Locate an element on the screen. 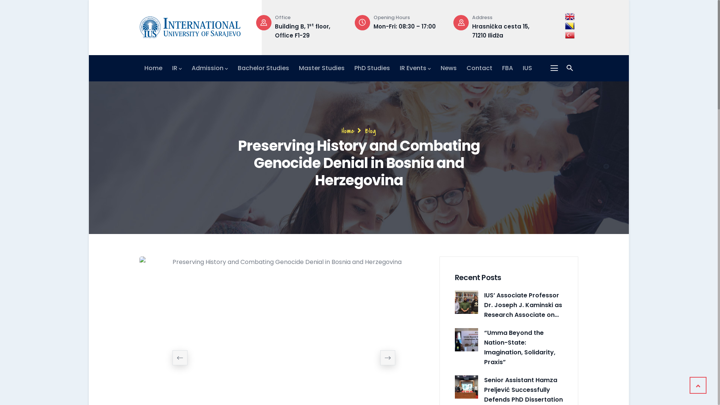 The height and width of the screenshot is (405, 720). IUS is located at coordinates (527, 68).